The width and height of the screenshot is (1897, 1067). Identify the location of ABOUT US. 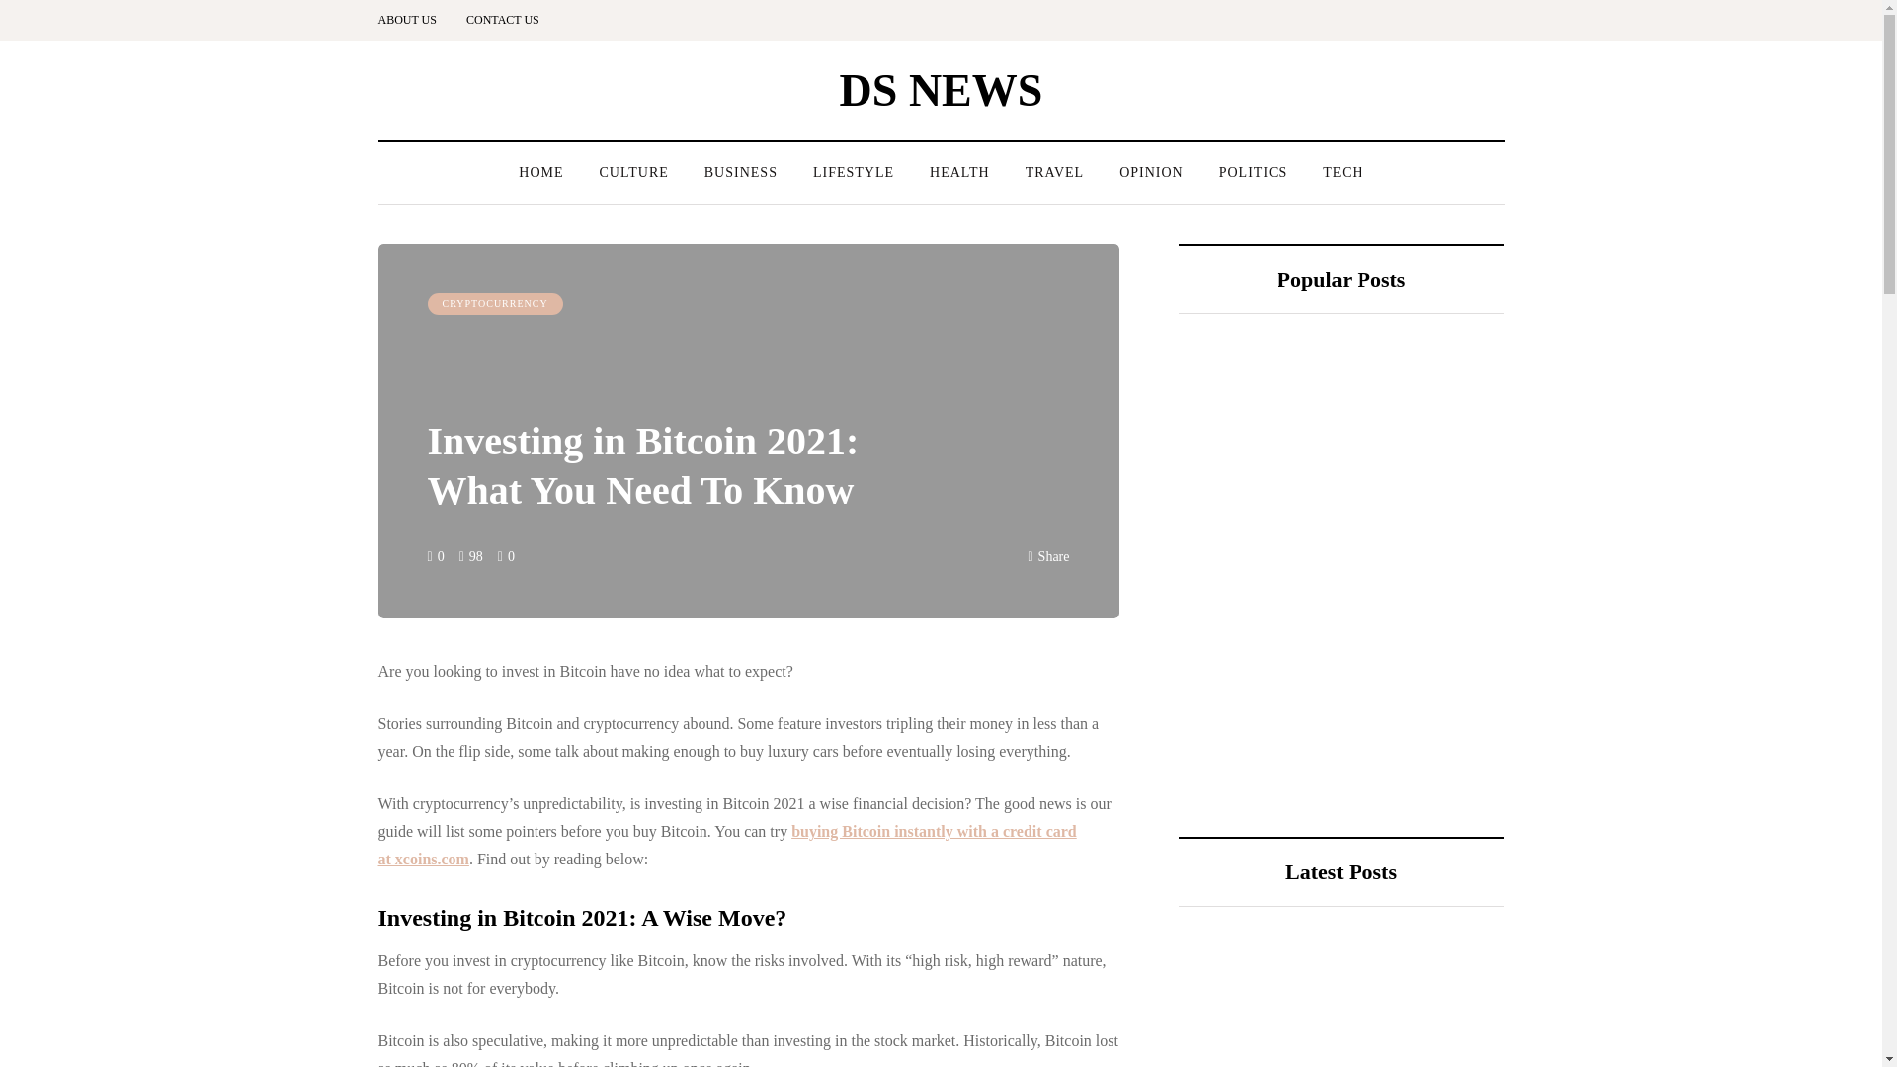
(414, 20).